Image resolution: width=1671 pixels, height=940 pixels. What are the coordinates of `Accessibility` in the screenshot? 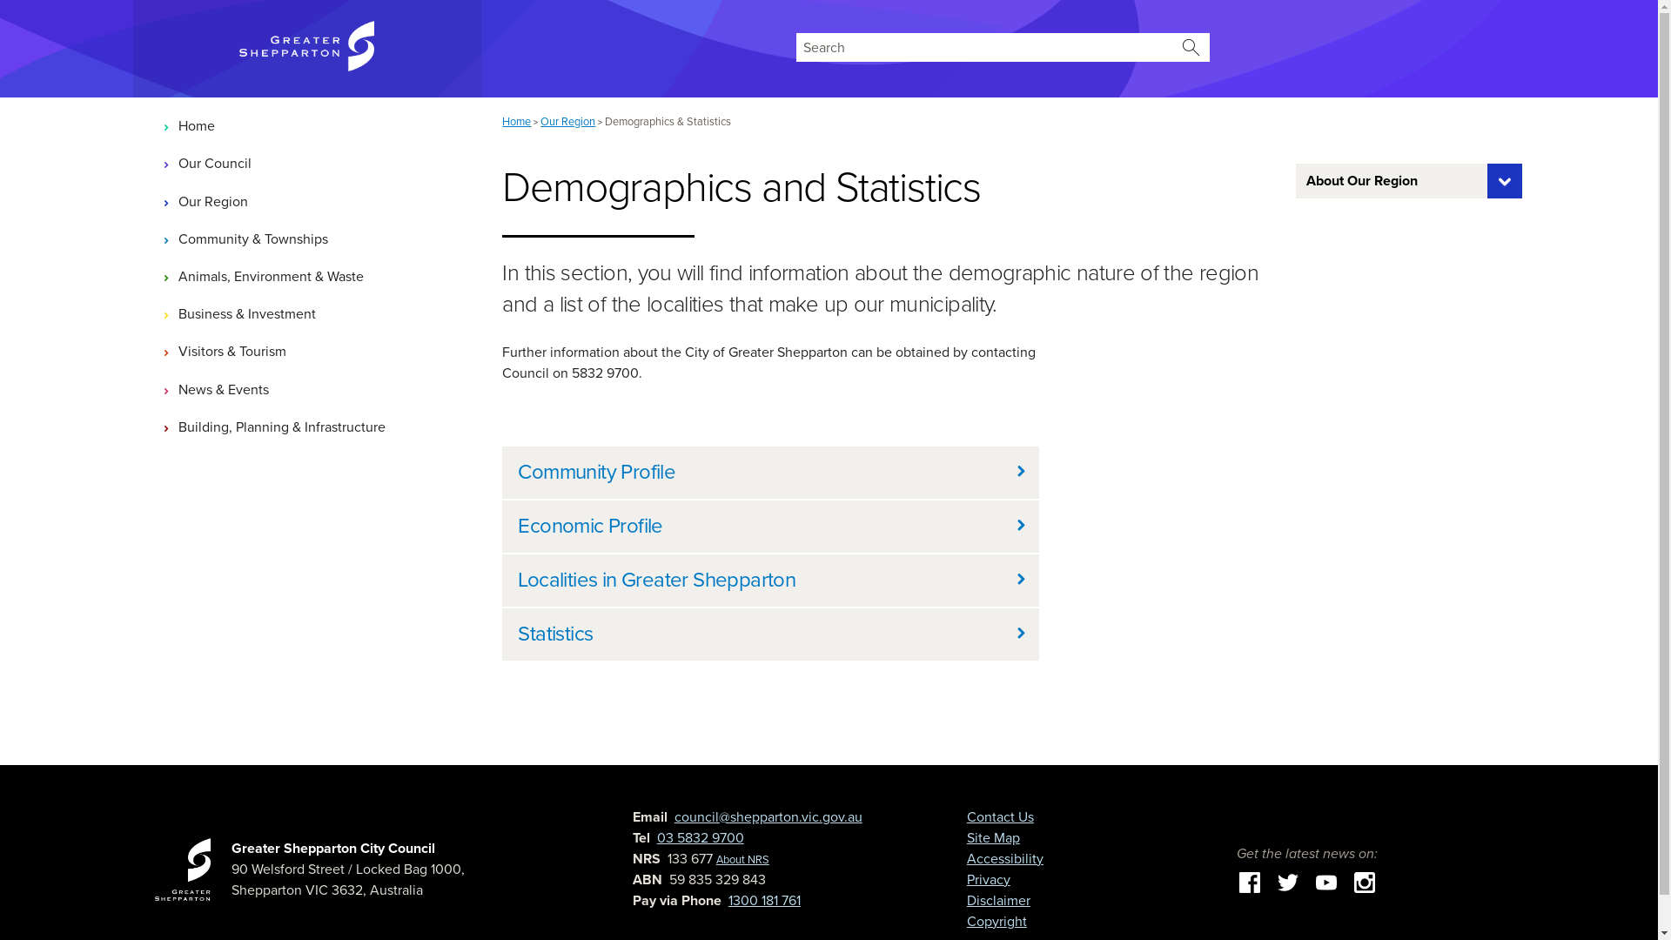 It's located at (1005, 859).